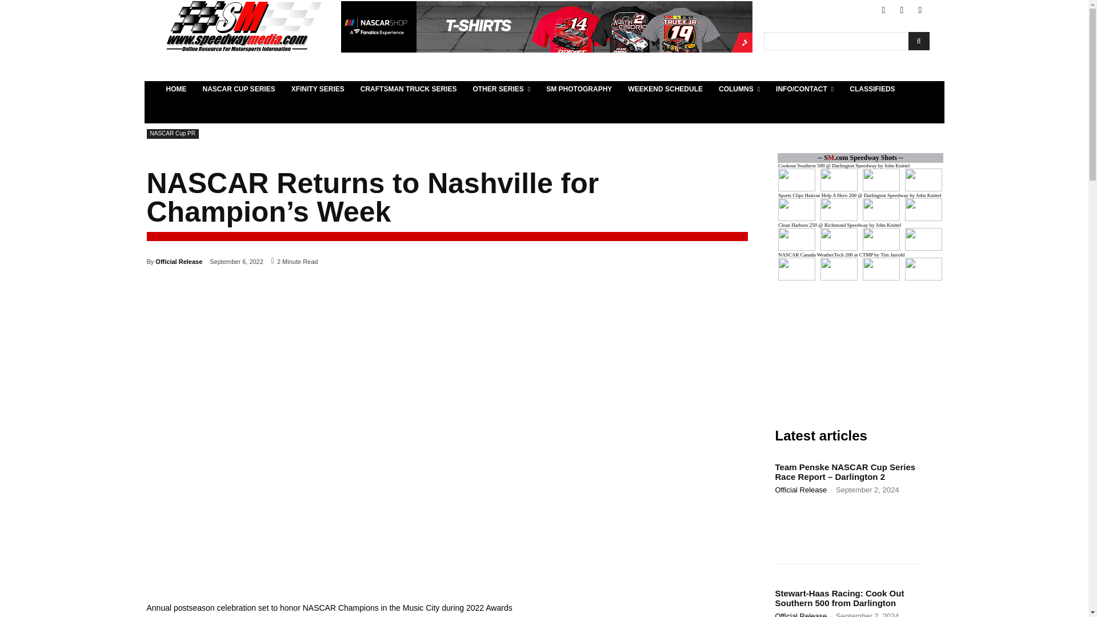  Describe the element at coordinates (238, 89) in the screenshot. I see `NASCAR CUP SERIES` at that location.